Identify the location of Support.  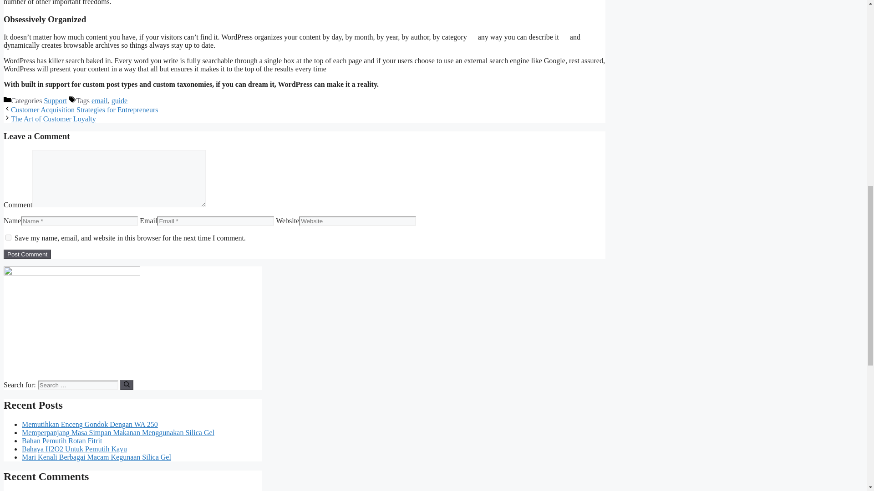
(56, 100).